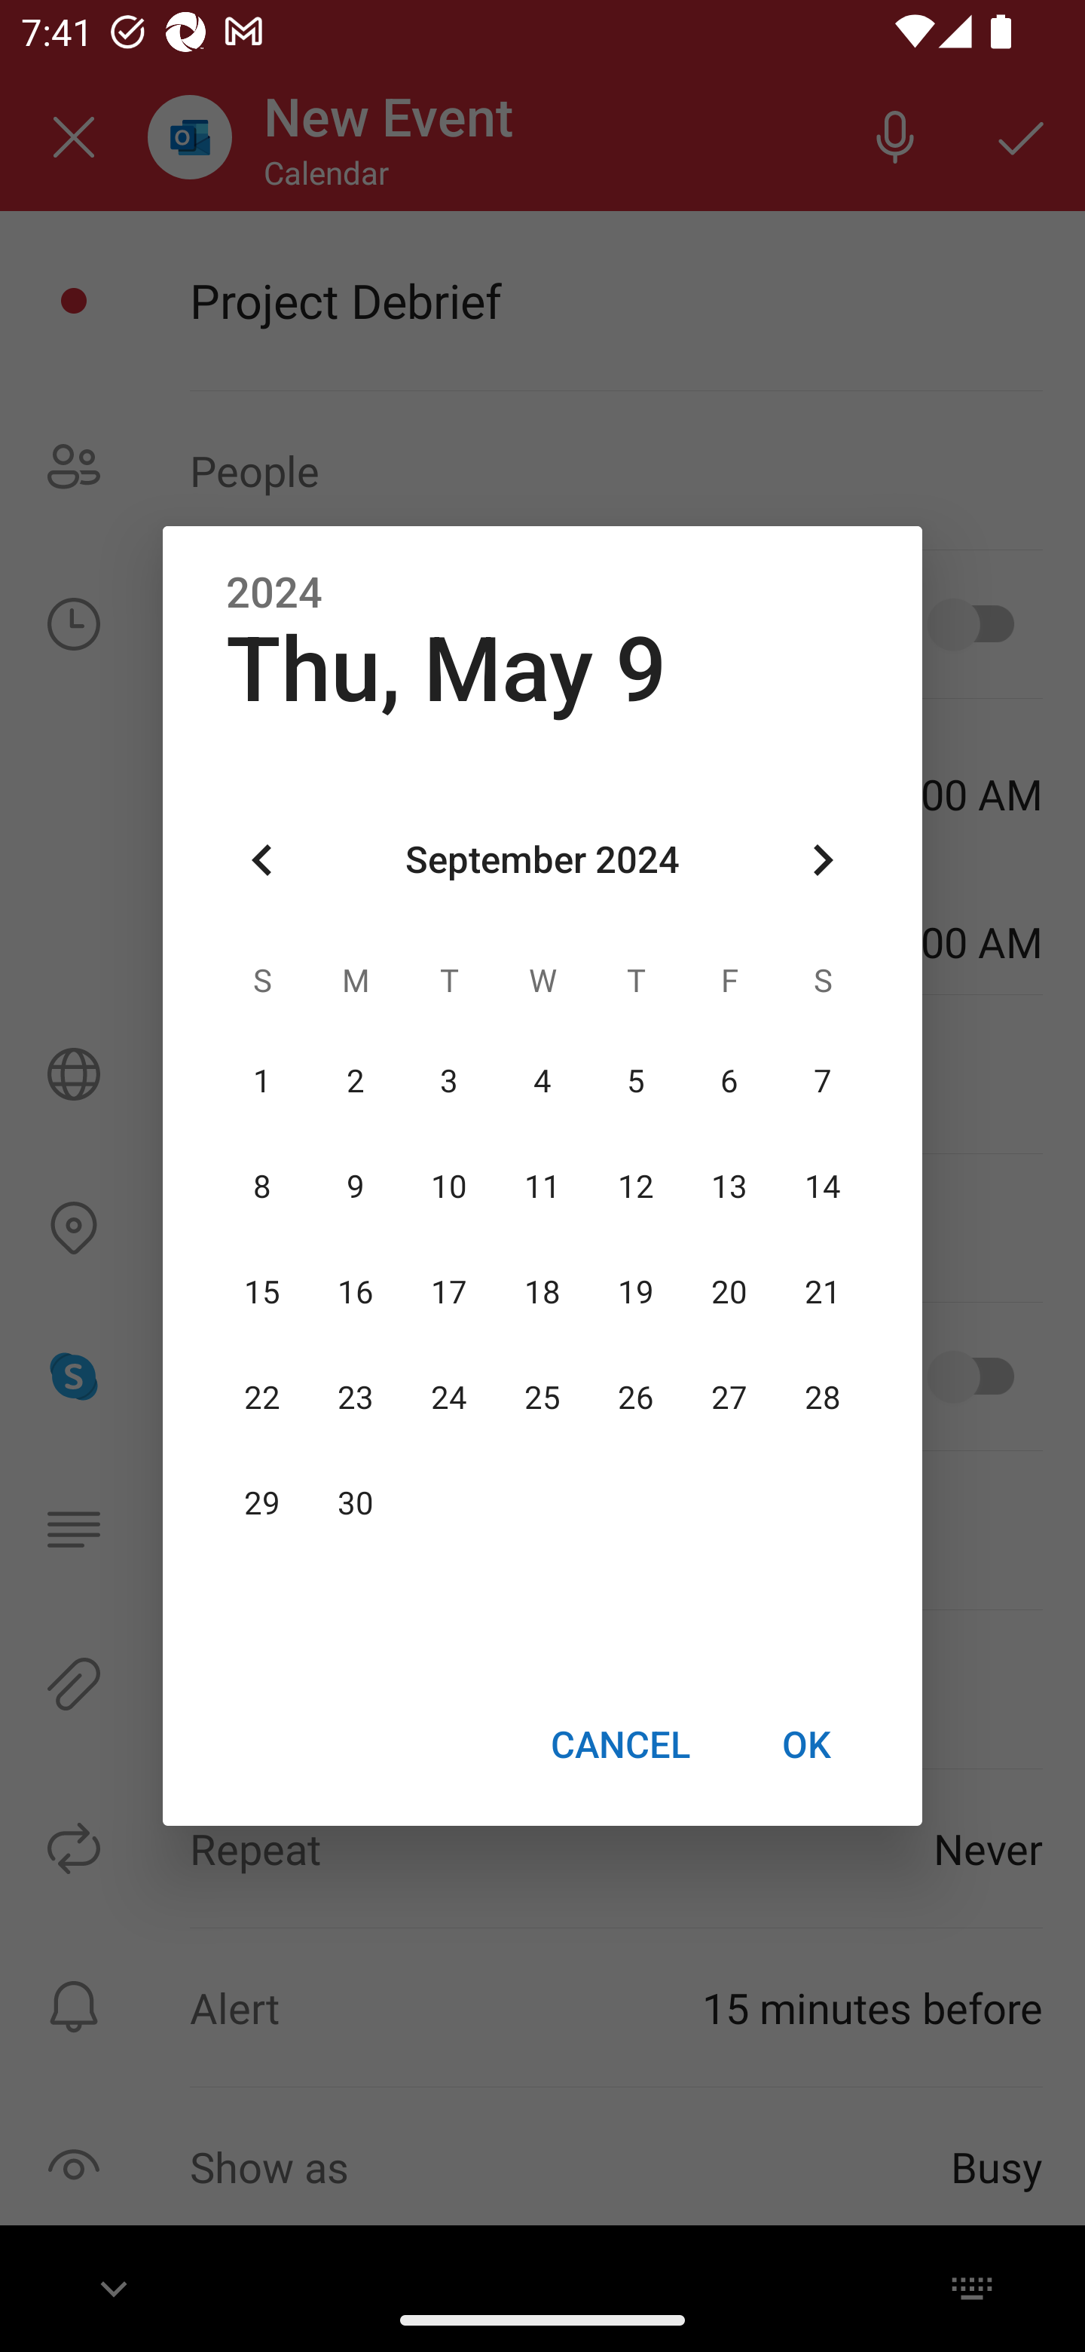 The image size is (1085, 2352). Describe the element at coordinates (356, 1504) in the screenshot. I see `30 30 September 2024` at that location.